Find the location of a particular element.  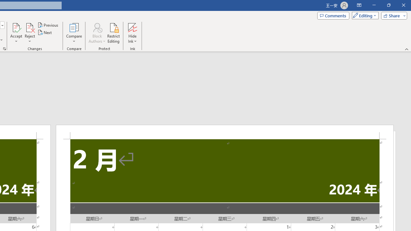

Compare is located at coordinates (74, 33).